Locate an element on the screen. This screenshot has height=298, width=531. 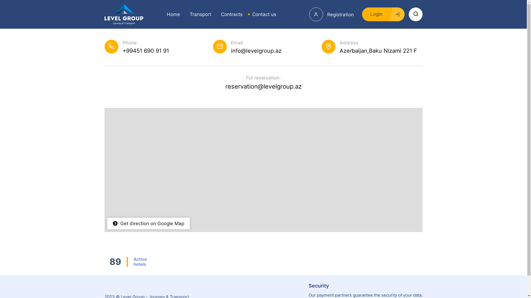
Registration is located at coordinates (331, 15).